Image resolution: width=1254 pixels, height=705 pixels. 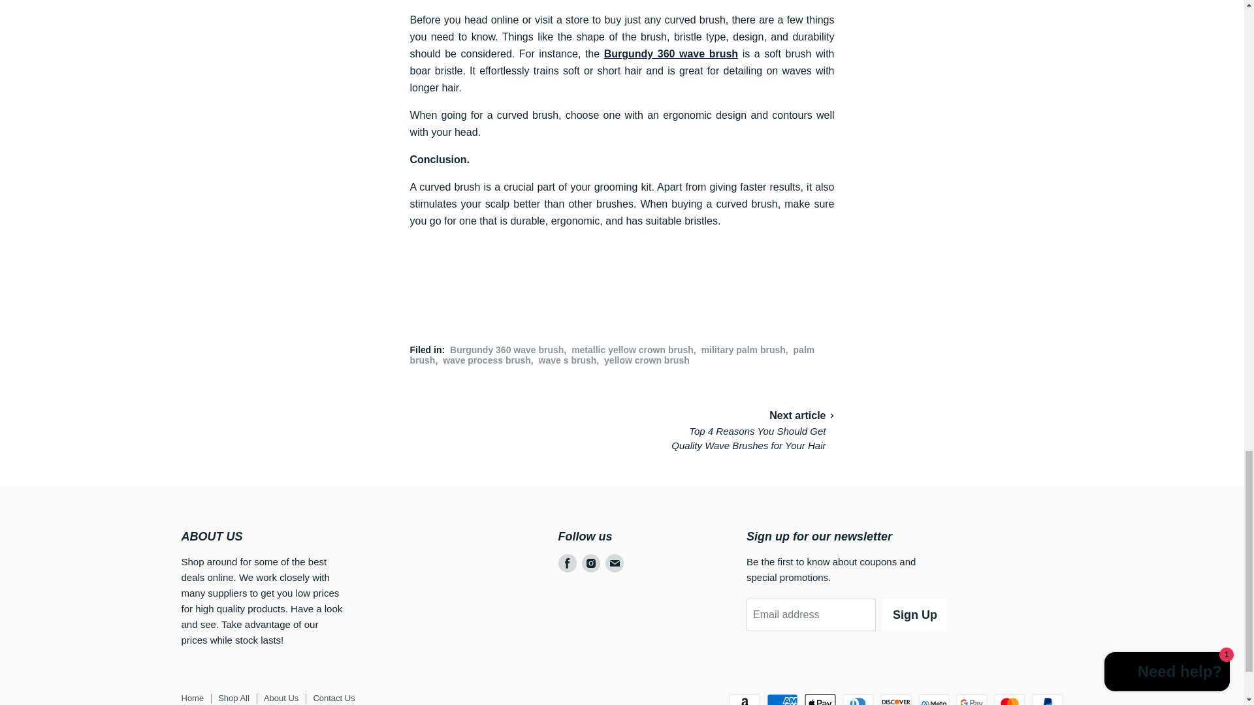 I want to click on Show articles tagged military palm brush, so click(x=743, y=350).